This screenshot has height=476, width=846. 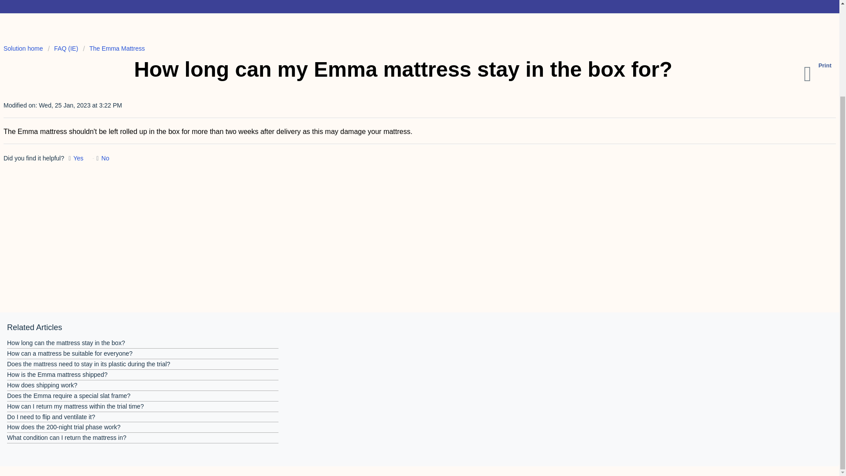 I want to click on Does the Emma require a special slat frame?, so click(x=68, y=396).